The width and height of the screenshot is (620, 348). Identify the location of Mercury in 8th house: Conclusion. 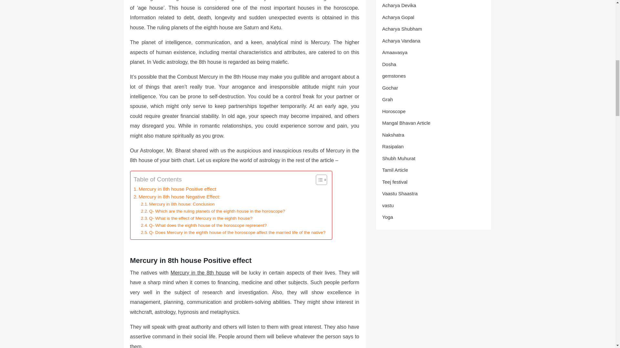
(178, 204).